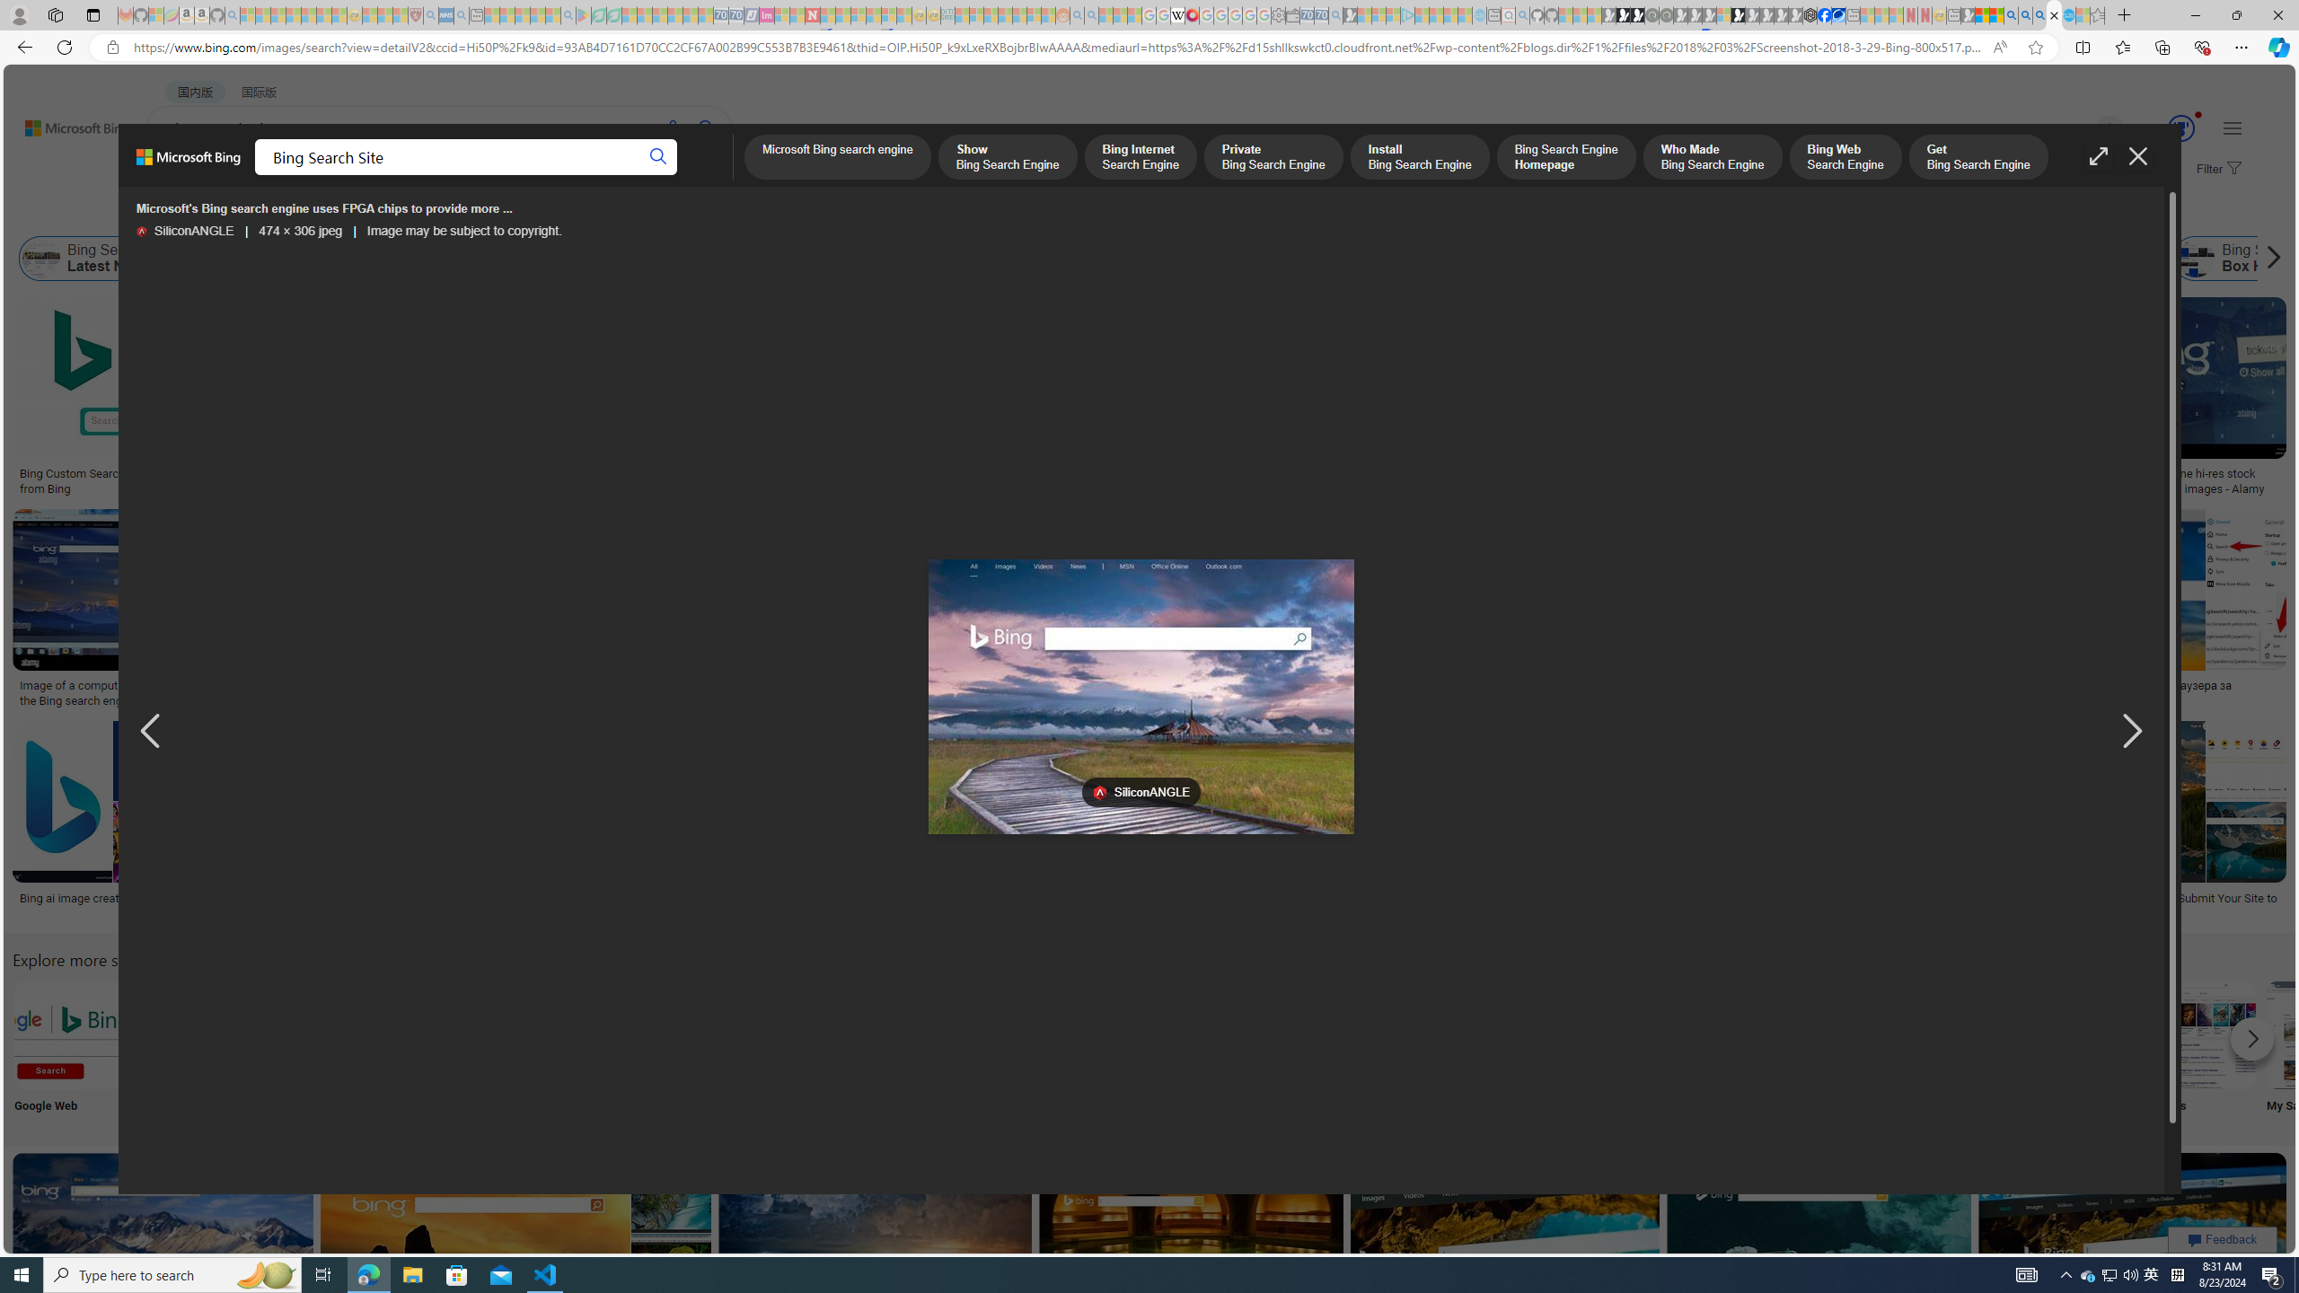  I want to click on github - Search - Sleeping, so click(1523, 15).